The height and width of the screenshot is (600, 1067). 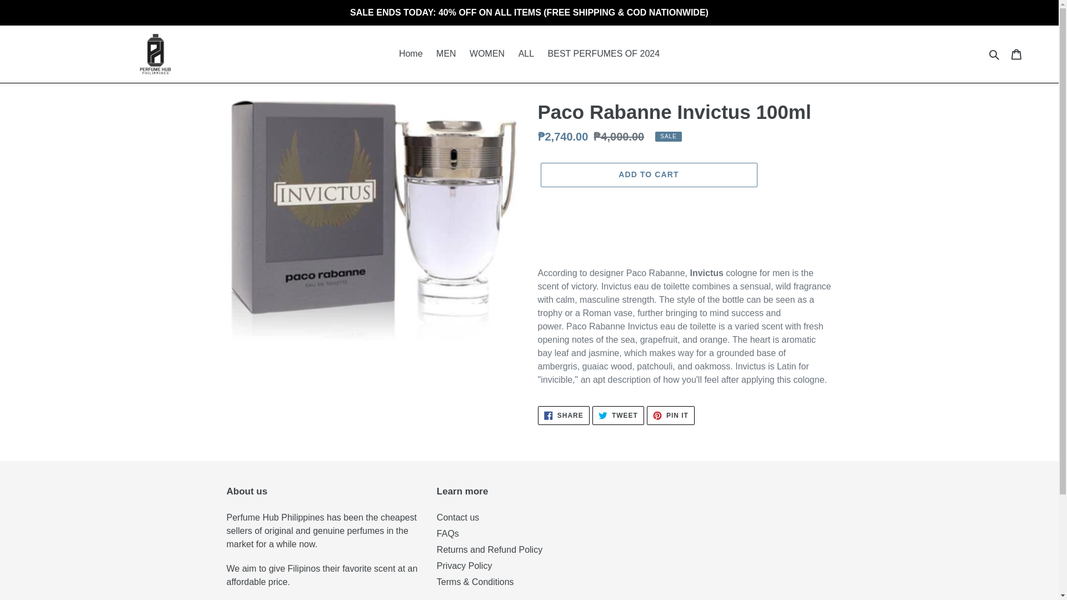 What do you see at coordinates (464, 566) in the screenshot?
I see `Home` at bounding box center [464, 566].